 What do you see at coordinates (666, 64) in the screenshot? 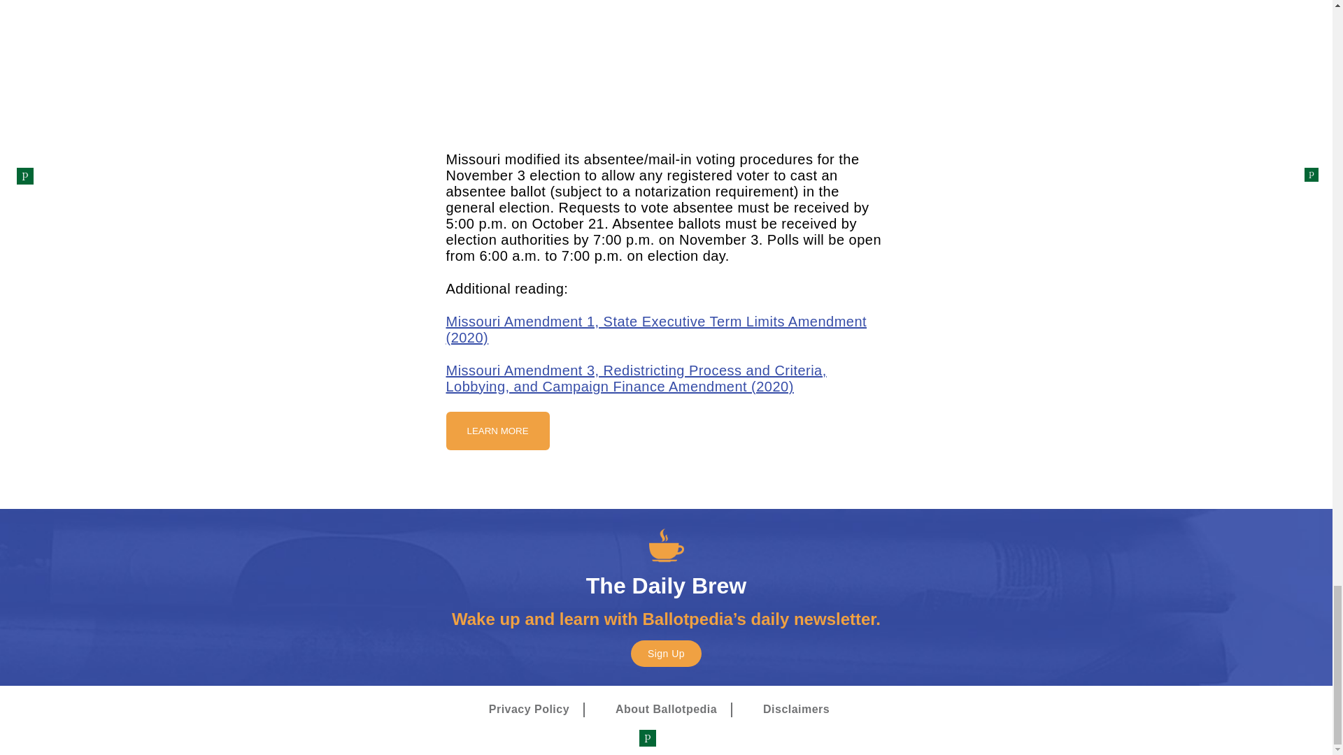
I see `3rd party ad content` at bounding box center [666, 64].